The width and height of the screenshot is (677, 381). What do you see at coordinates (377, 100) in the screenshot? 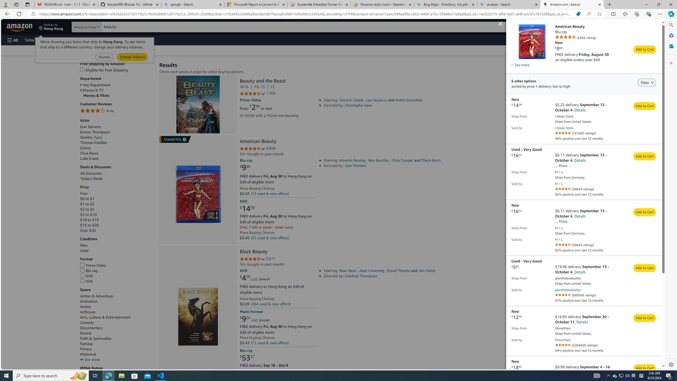
I see `Lea Seydoux` at bounding box center [377, 100].